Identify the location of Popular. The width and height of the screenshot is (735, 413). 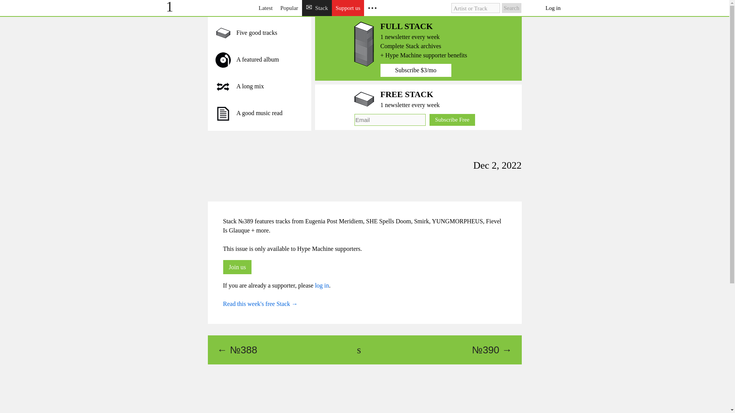
(289, 8).